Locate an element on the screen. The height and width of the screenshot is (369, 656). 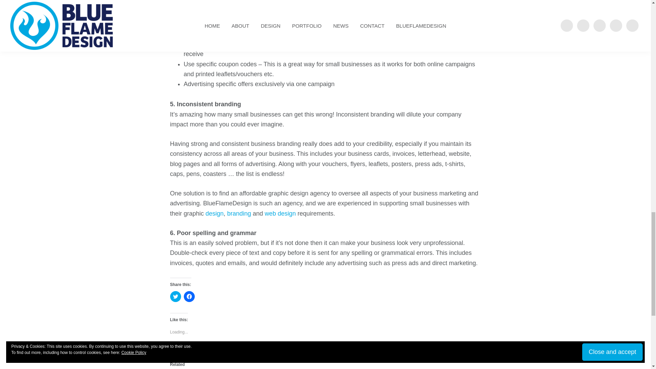
branding is located at coordinates (239, 213).